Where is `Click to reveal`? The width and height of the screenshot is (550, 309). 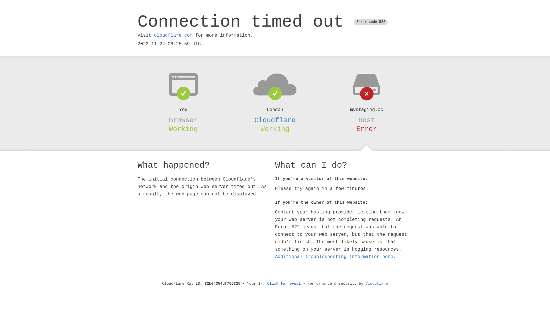 Click to reveal is located at coordinates (284, 284).